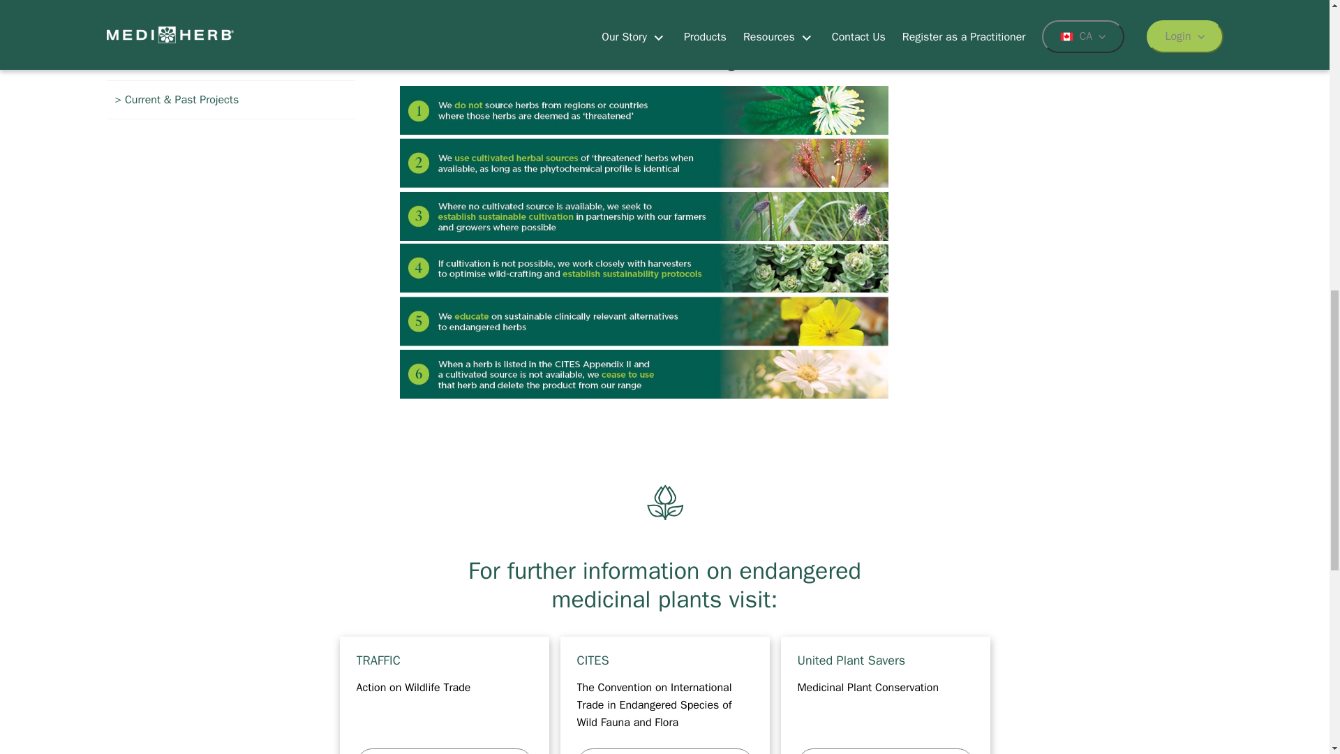 The width and height of the screenshot is (1340, 754). What do you see at coordinates (885, 695) in the screenshot?
I see `United Plant Savers` at bounding box center [885, 695].